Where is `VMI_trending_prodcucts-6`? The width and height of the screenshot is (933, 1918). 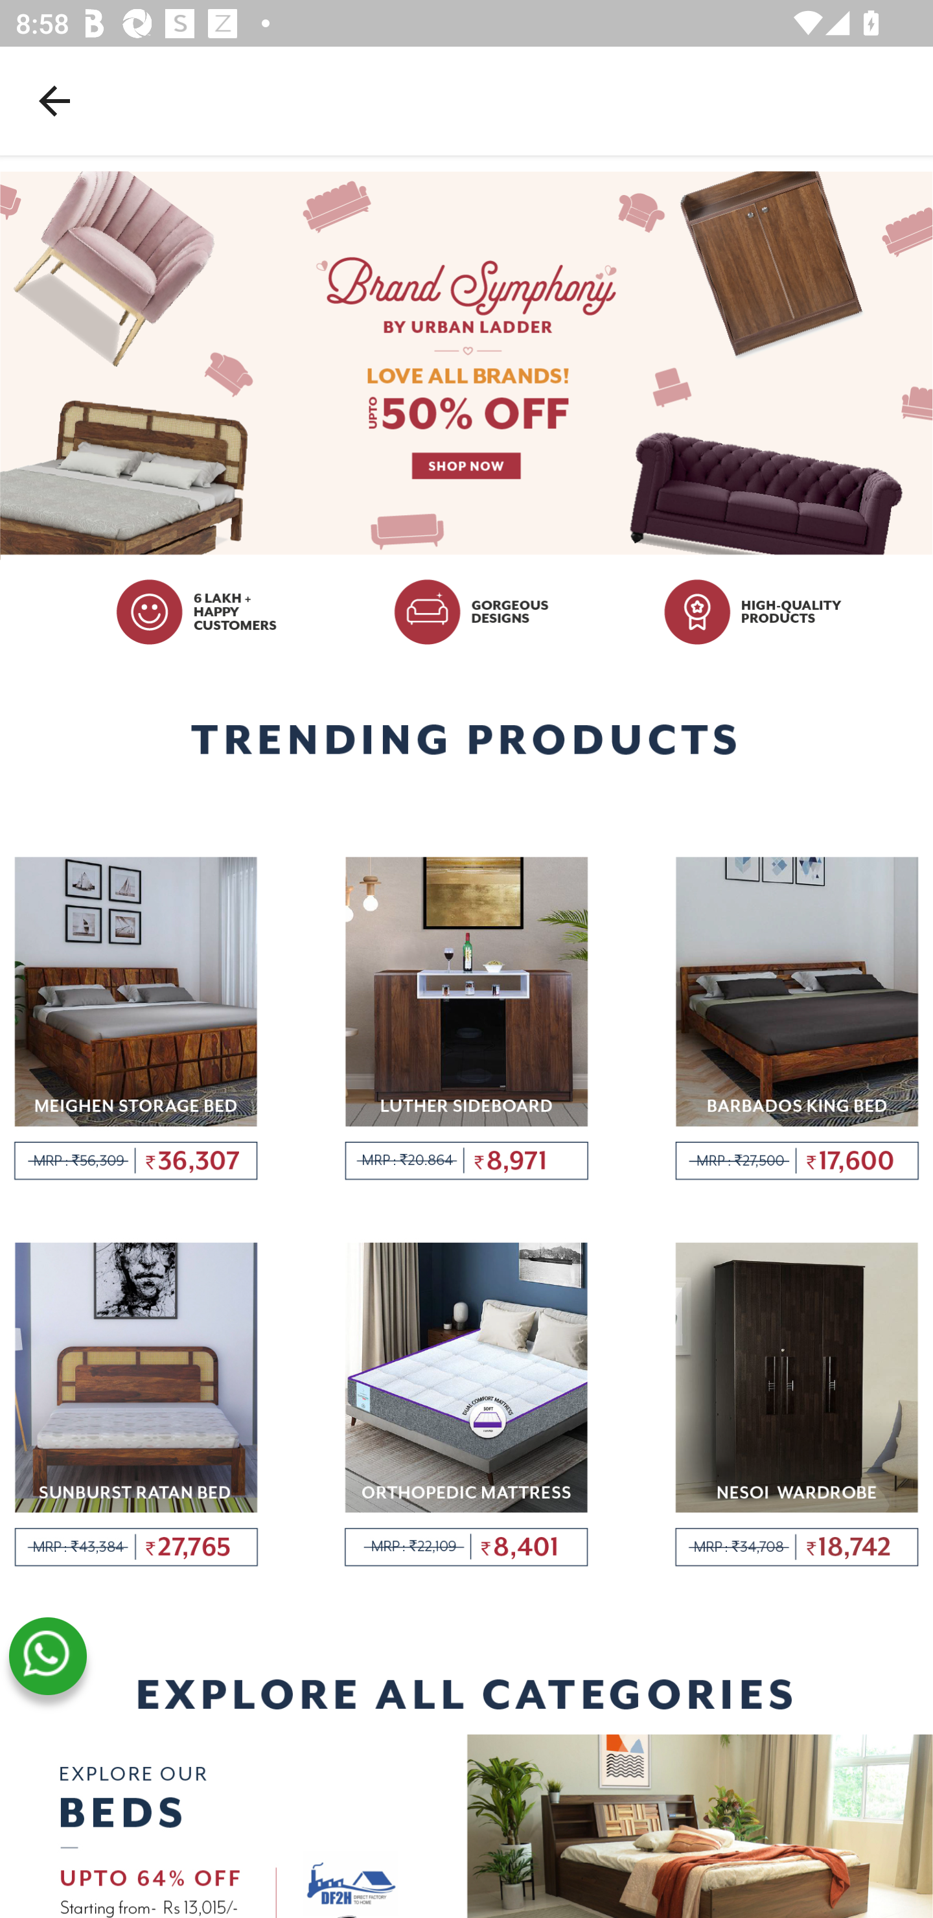 VMI_trending_prodcucts-6 is located at coordinates (797, 1406).